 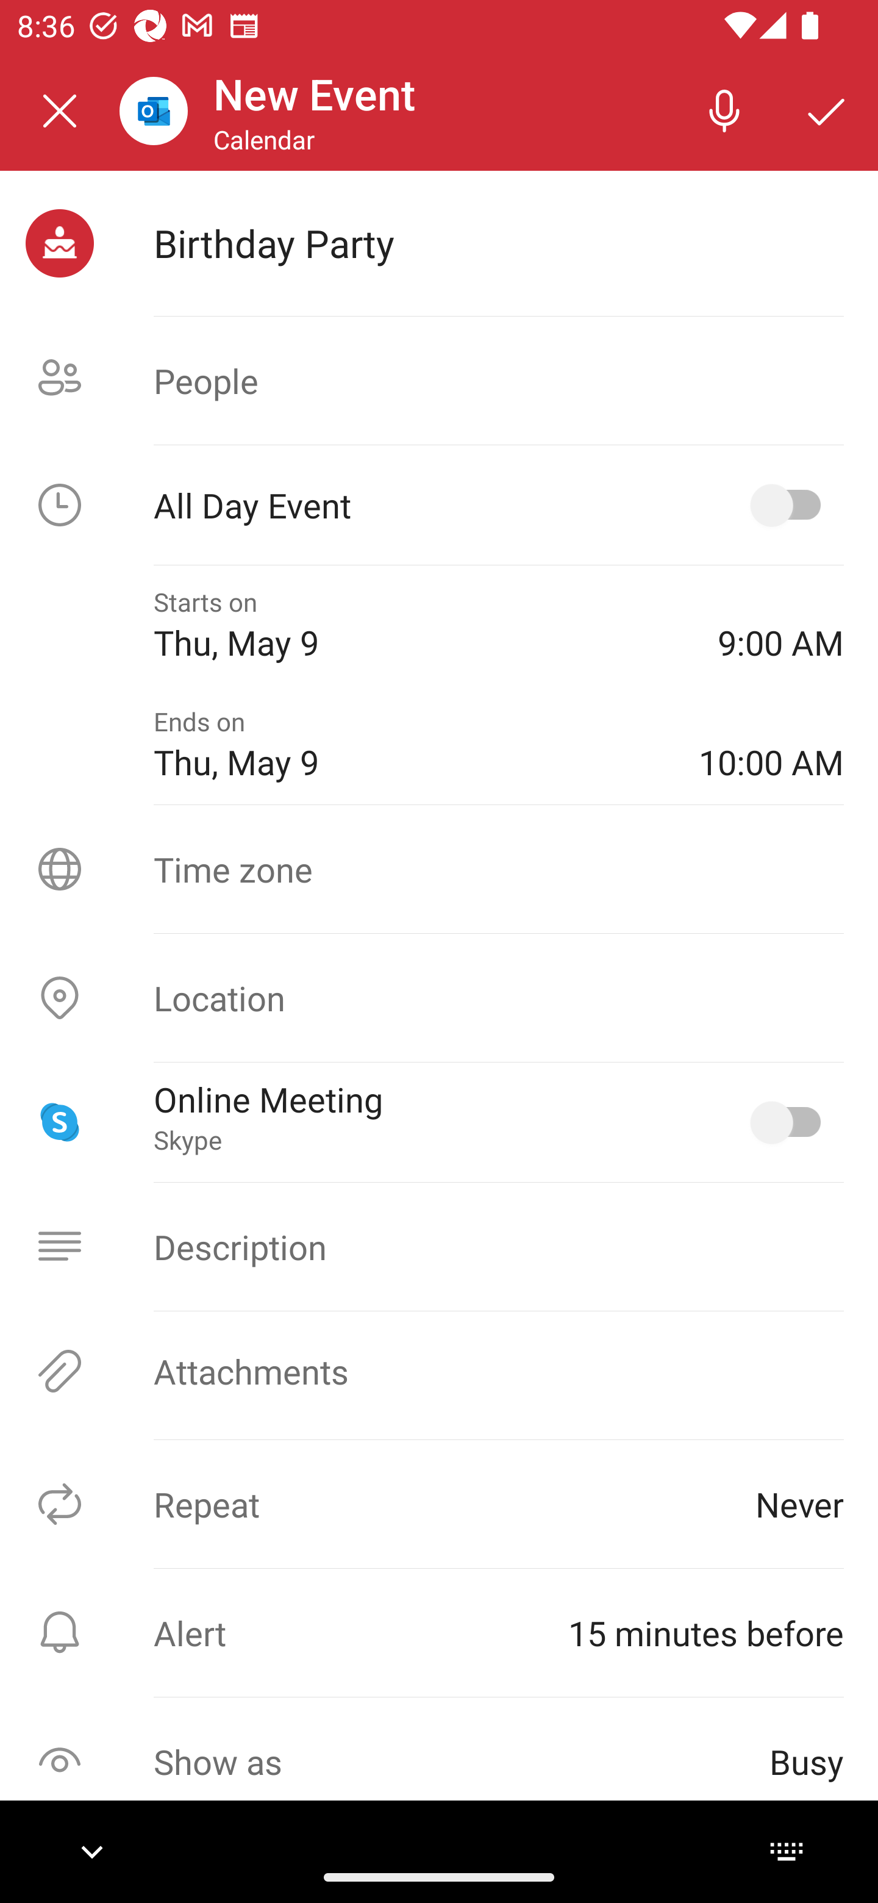 I want to click on birthday selected, event icon picker, so click(x=60, y=243).